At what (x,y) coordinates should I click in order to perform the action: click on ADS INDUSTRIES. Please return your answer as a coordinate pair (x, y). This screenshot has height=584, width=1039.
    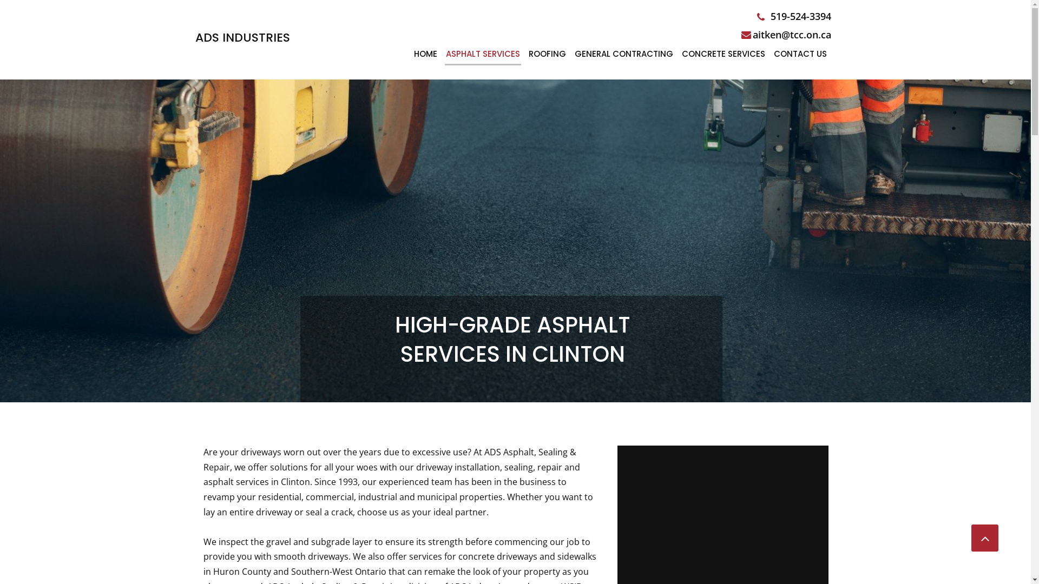
    Looking at the image, I should click on (242, 38).